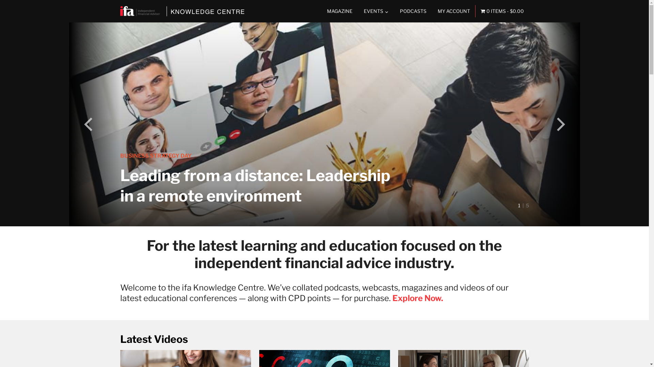  What do you see at coordinates (502, 11) in the screenshot?
I see `0 ITEMS$0.00` at bounding box center [502, 11].